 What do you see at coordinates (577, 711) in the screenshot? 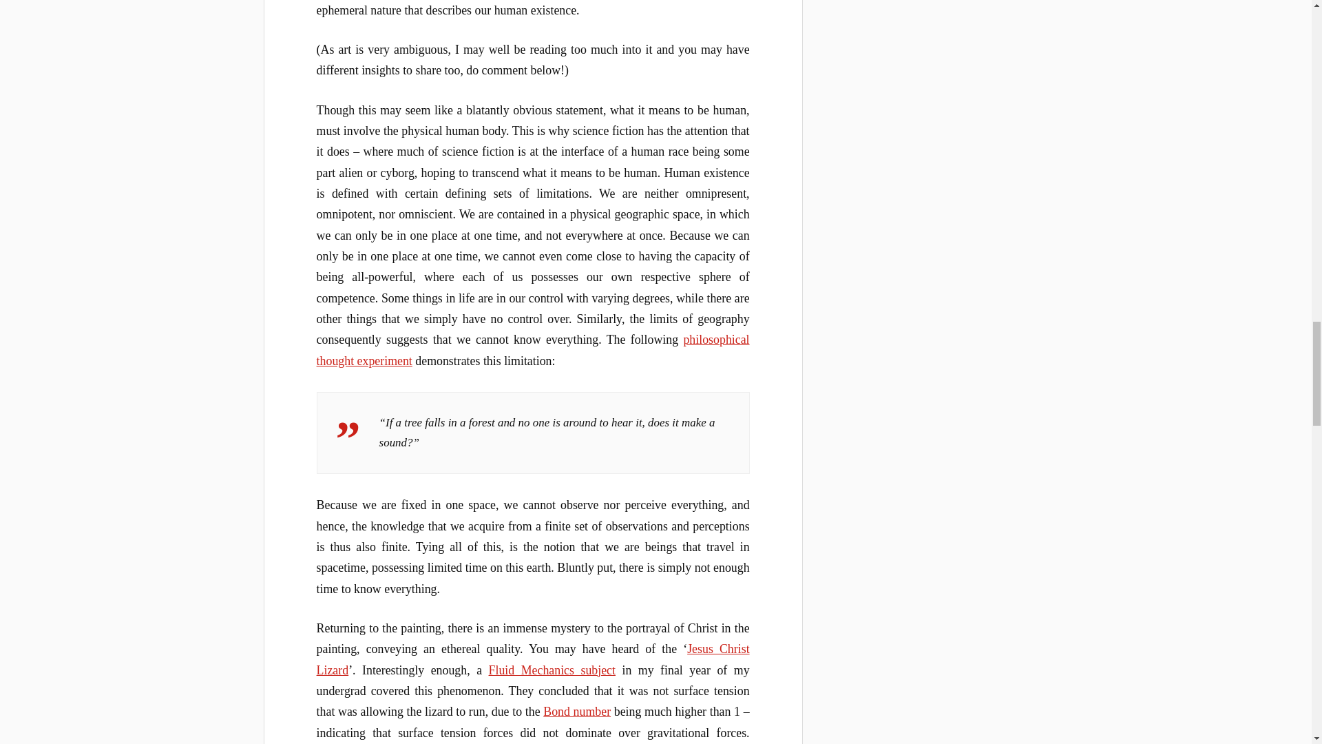
I see `Bond number` at bounding box center [577, 711].